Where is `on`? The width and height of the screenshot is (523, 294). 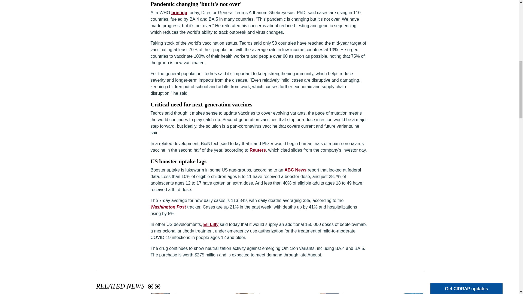
on is located at coordinates (436, 14).